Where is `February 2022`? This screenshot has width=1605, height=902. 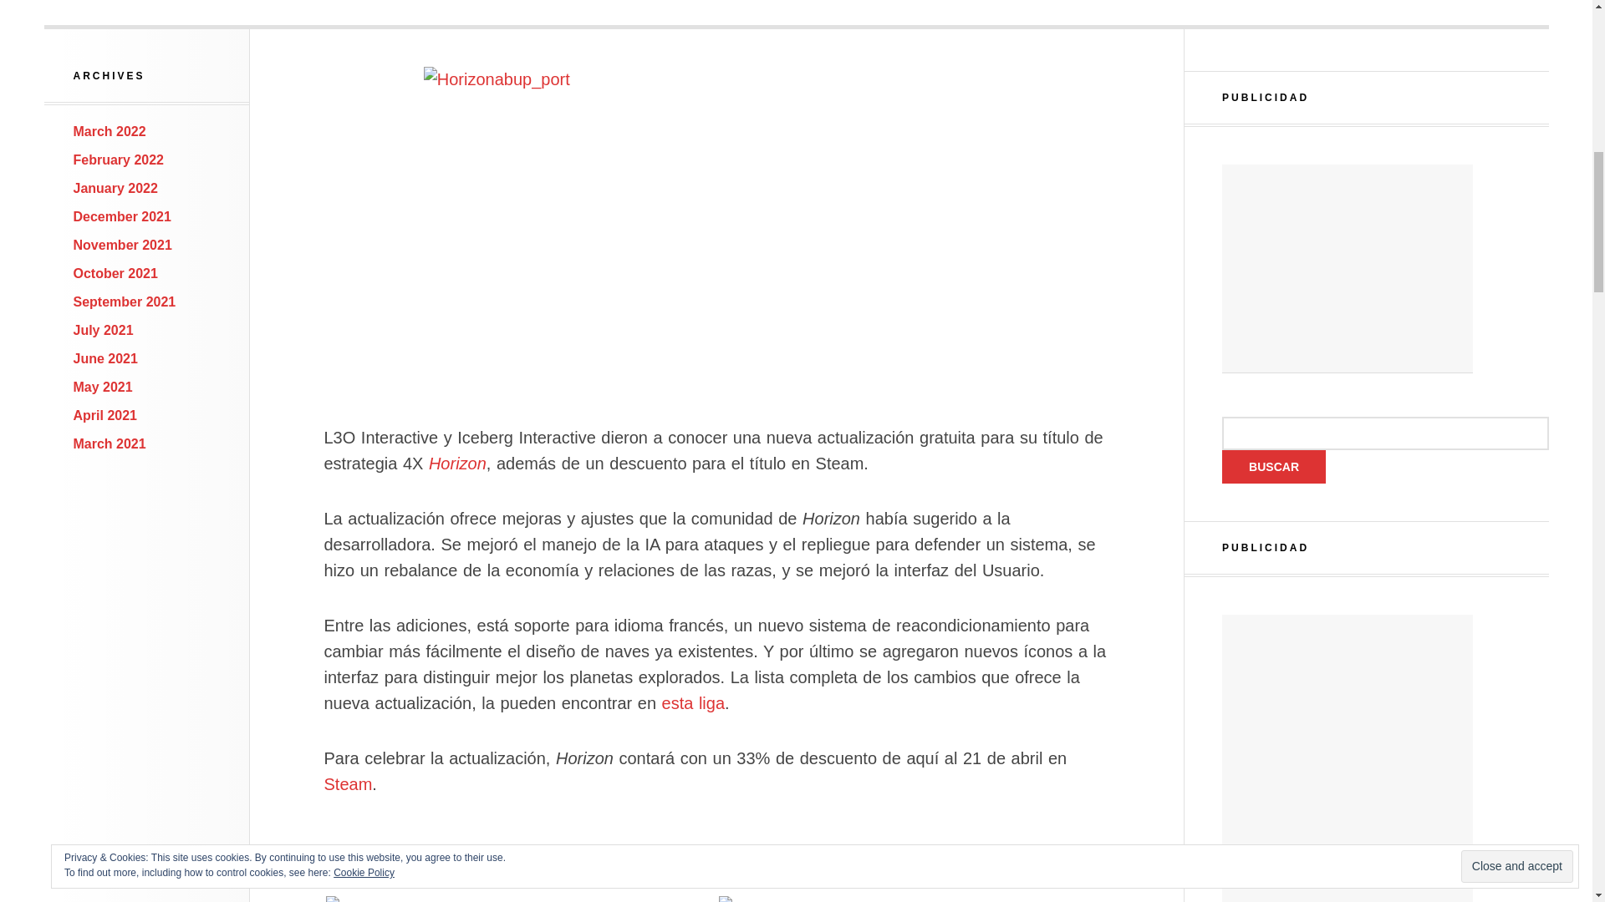
February 2022 is located at coordinates (119, 159).